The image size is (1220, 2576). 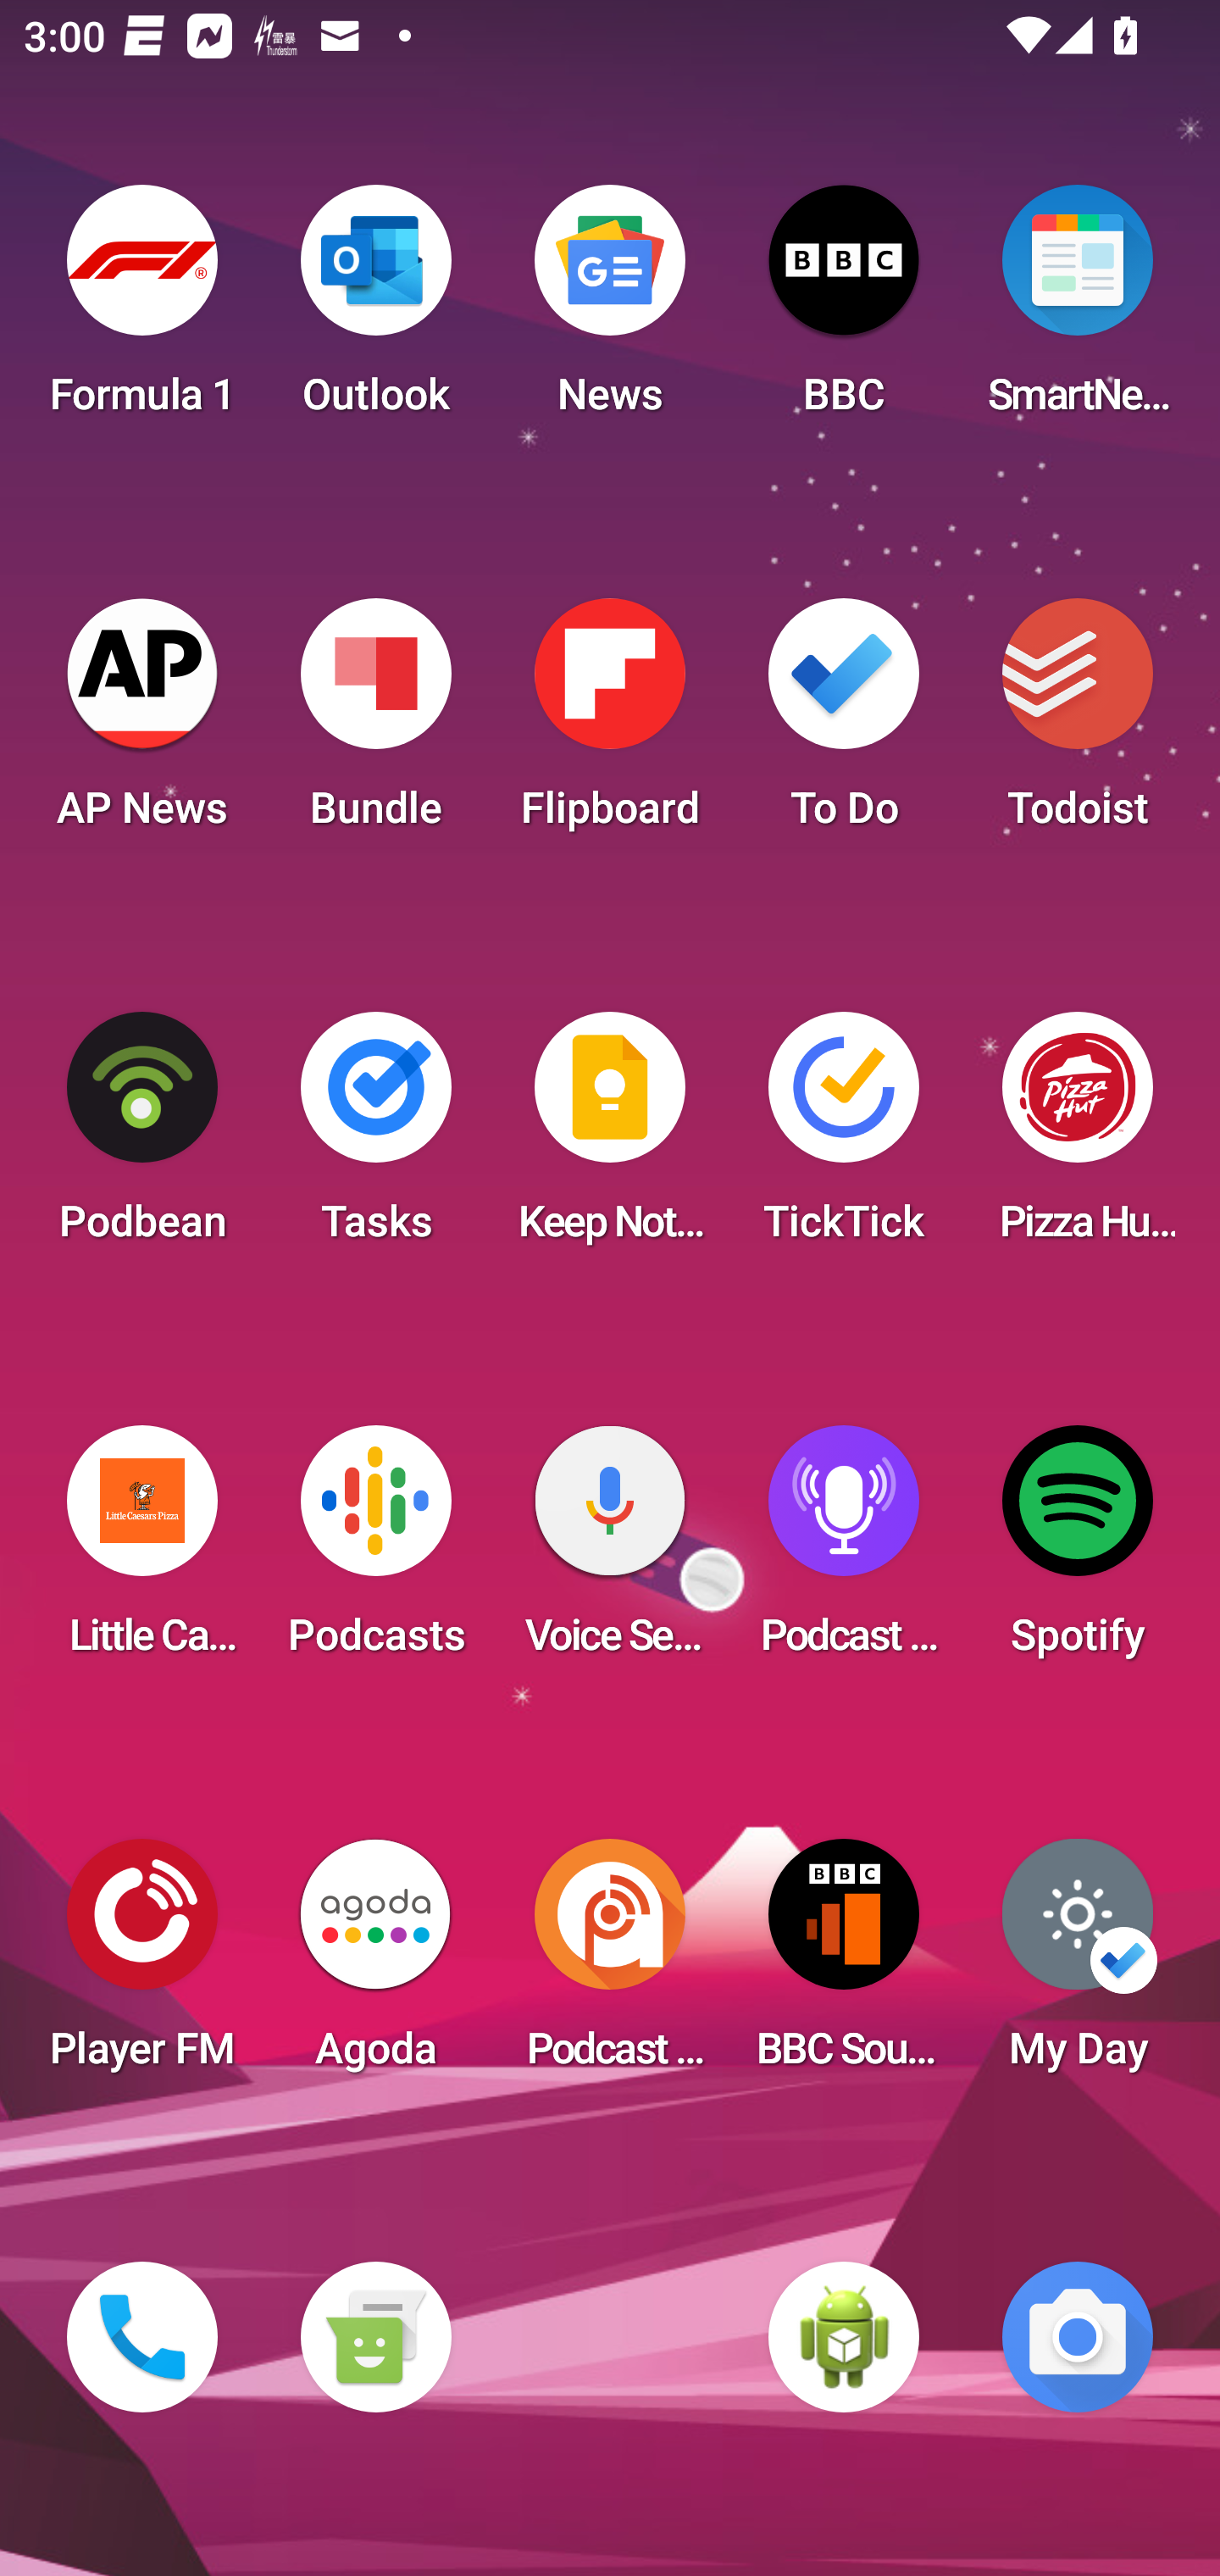 What do you see at coordinates (1078, 724) in the screenshot?
I see `Todoist` at bounding box center [1078, 724].